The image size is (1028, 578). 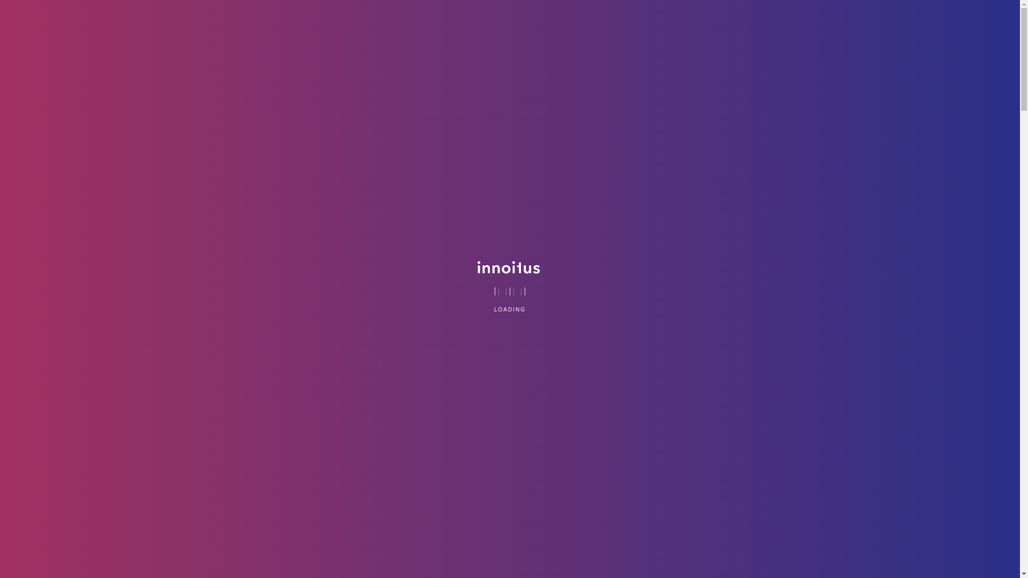 I want to click on HUMAN CAPITAL, so click(x=731, y=24).